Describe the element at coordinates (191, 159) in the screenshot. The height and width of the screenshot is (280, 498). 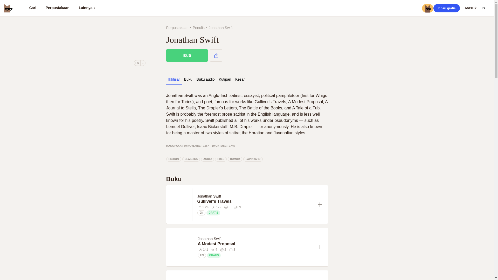
I see `CLASSICS` at that location.